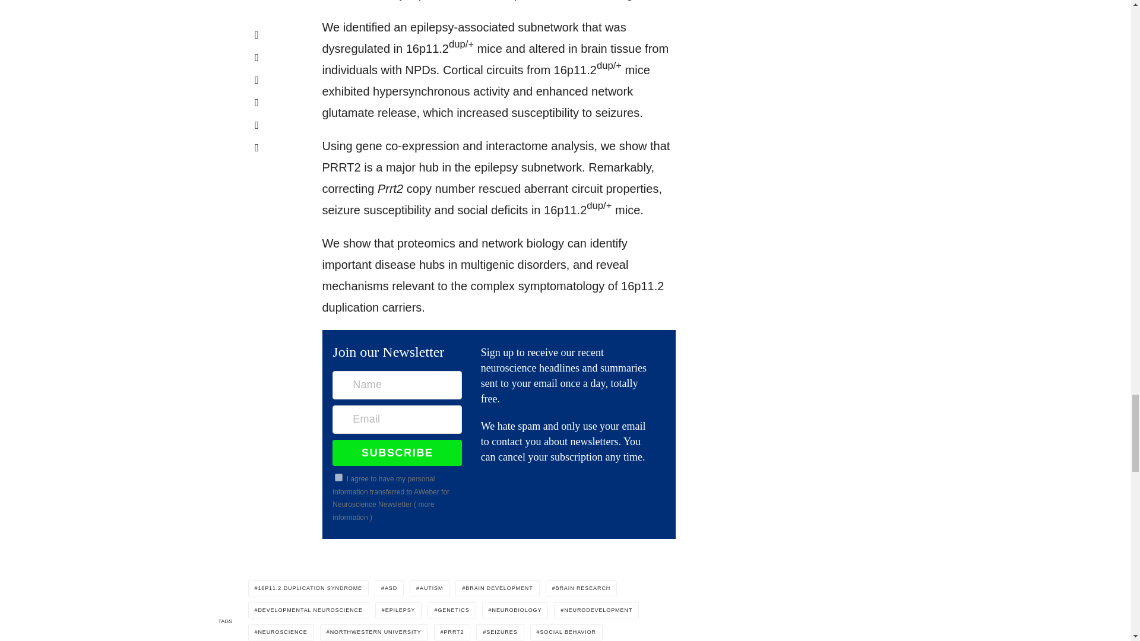 This screenshot has height=641, width=1140. Describe the element at coordinates (451, 610) in the screenshot. I see `GENETICS` at that location.